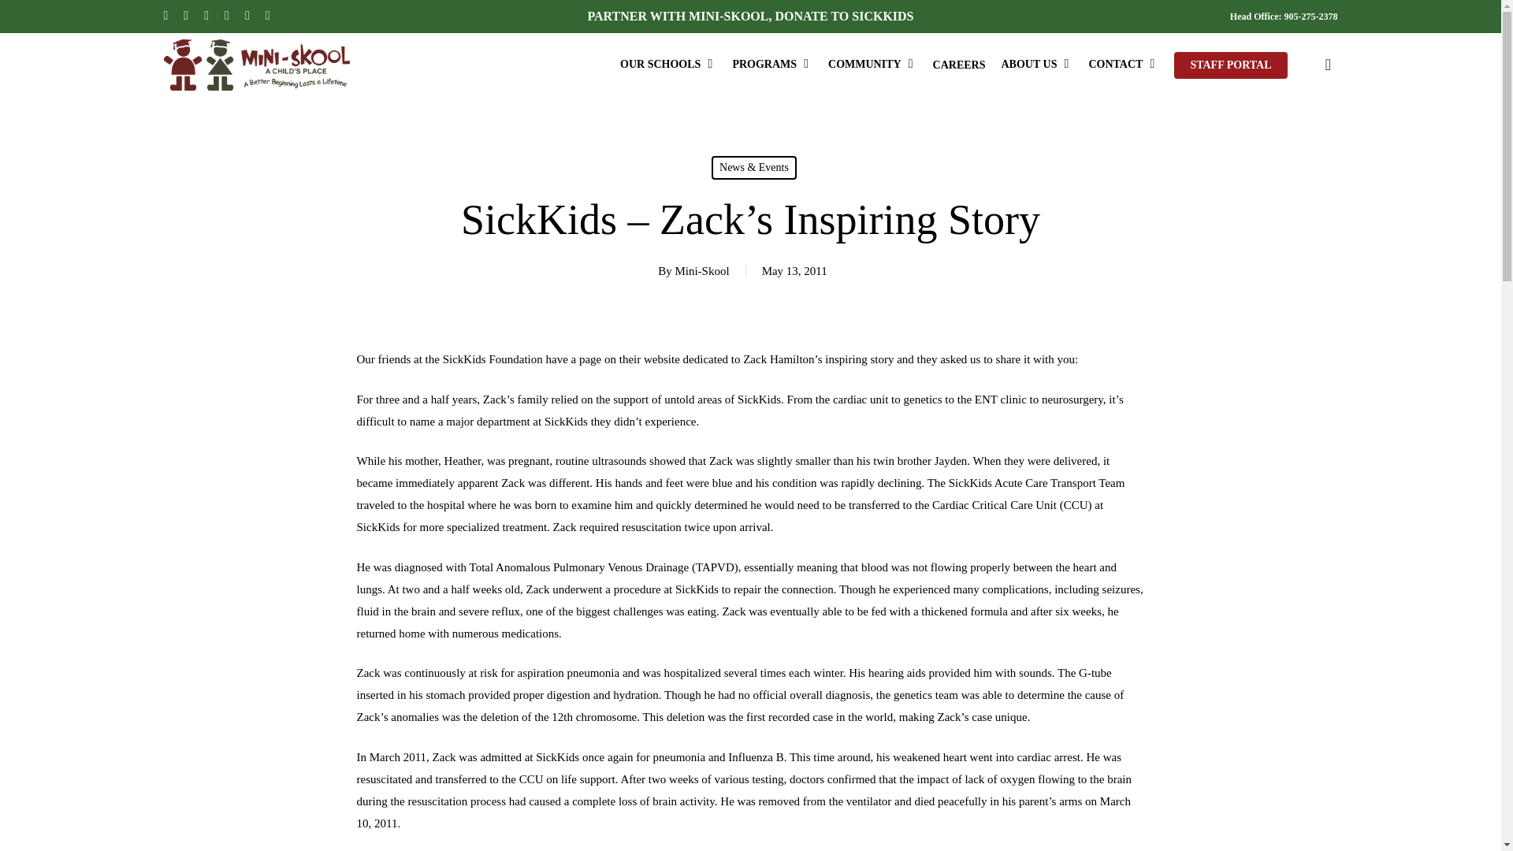 This screenshot has width=1513, height=851. Describe the element at coordinates (750, 16) in the screenshot. I see `PARTNER WITH MINI-SKOOL, DONATE TO SICKKIDS` at that location.